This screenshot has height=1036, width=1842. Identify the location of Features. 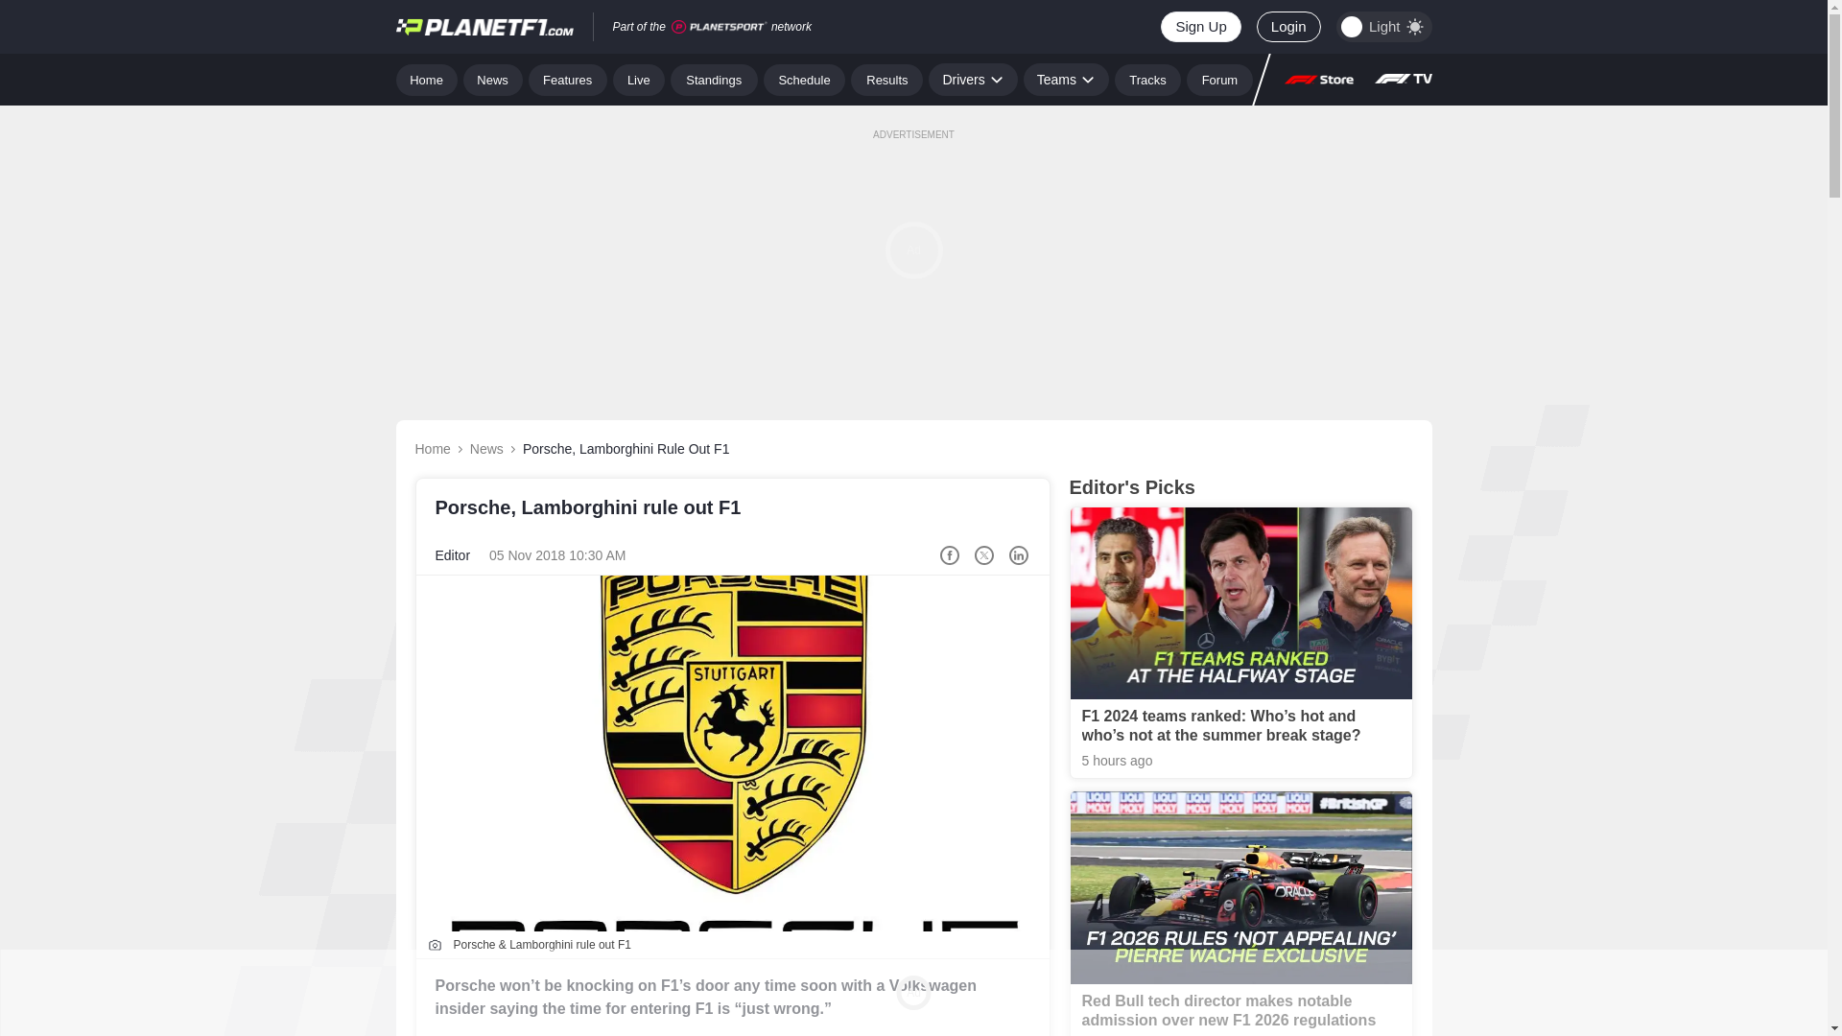
(568, 79).